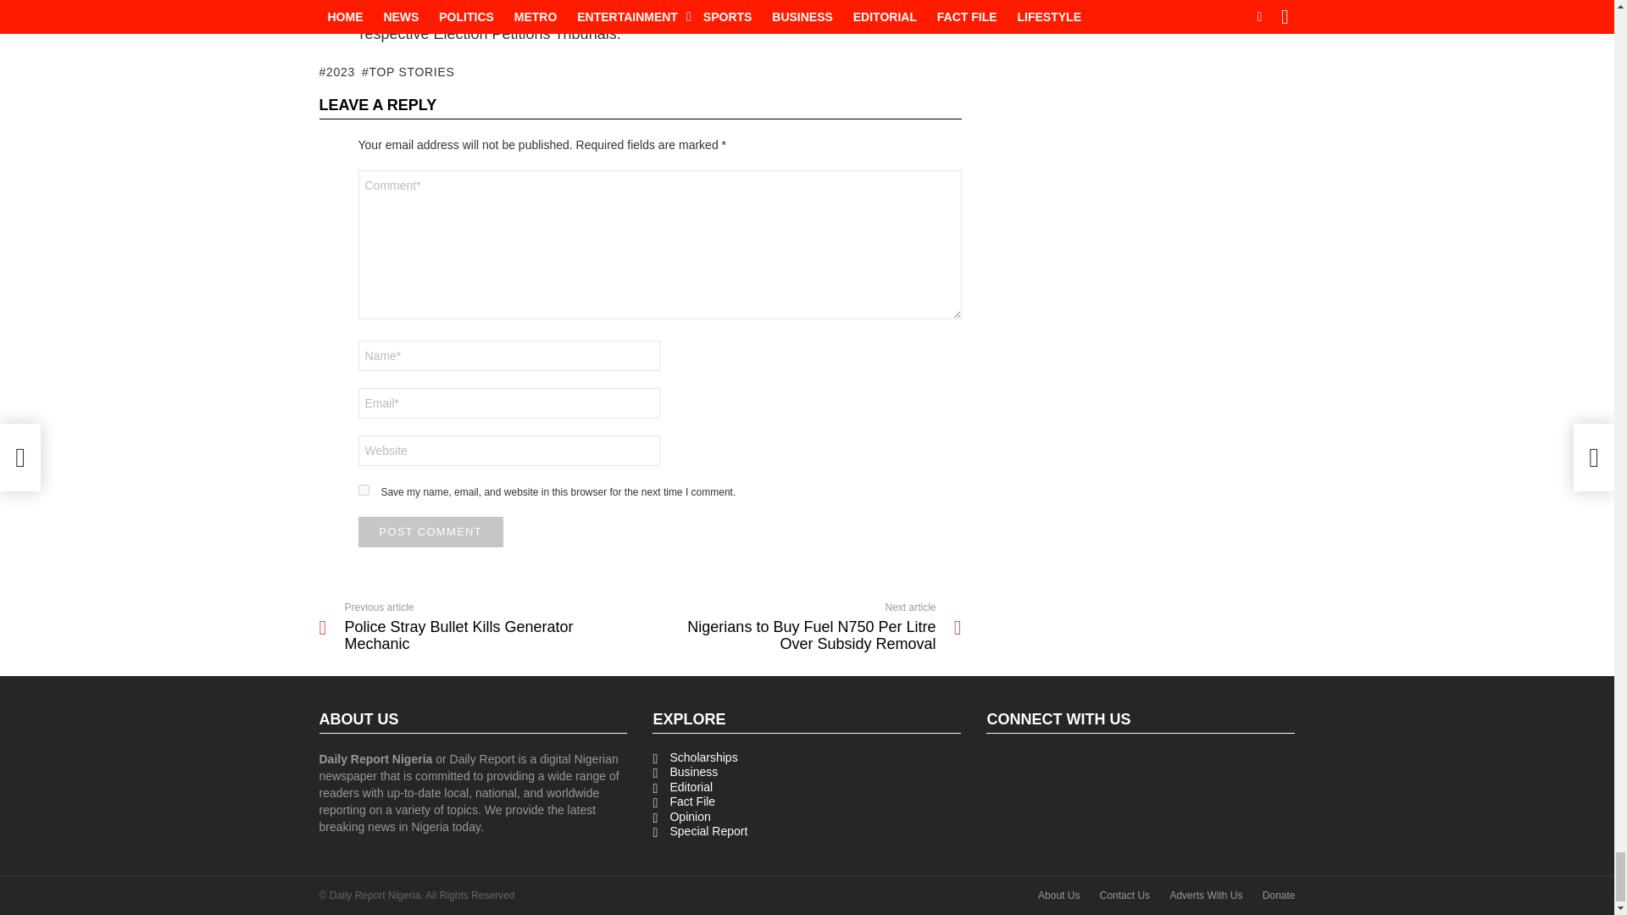 The width and height of the screenshot is (1627, 915). I want to click on yes, so click(363, 490).